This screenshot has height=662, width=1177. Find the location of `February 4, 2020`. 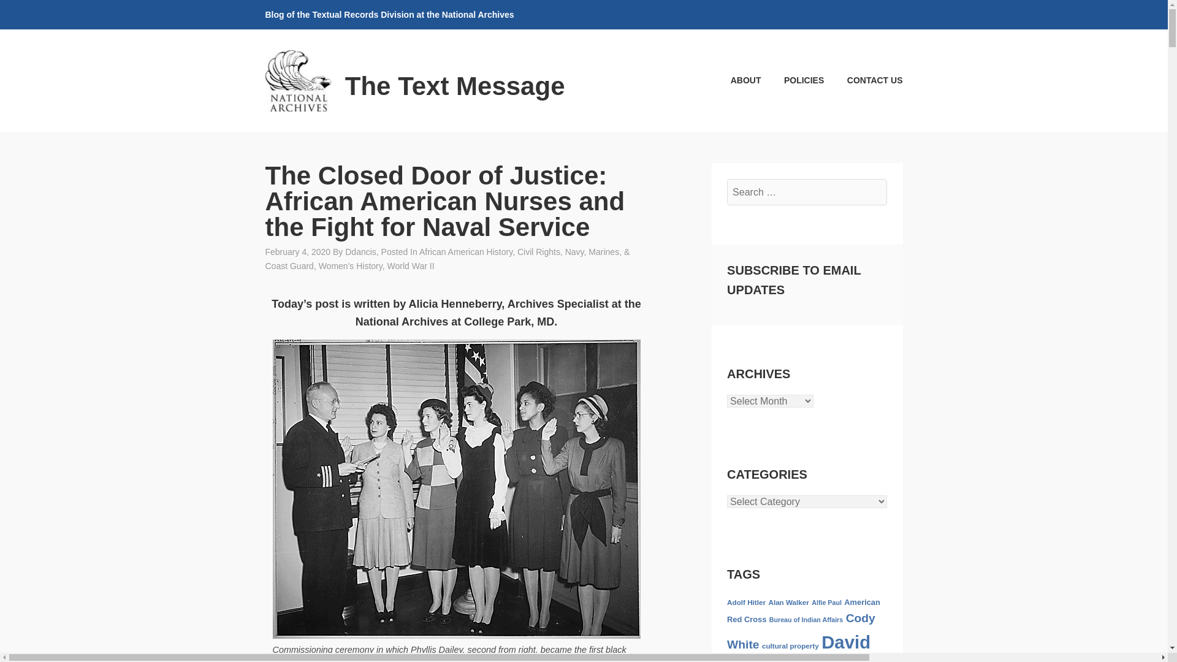

February 4, 2020 is located at coordinates (298, 251).